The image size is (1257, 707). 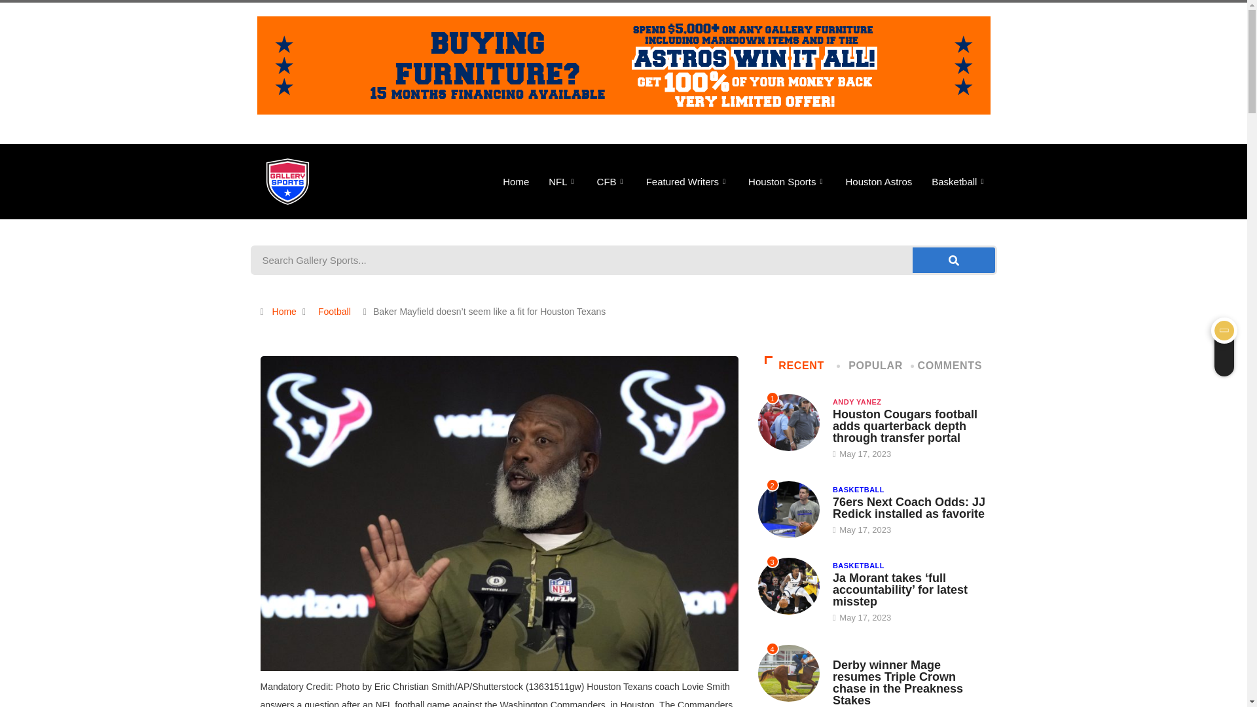 I want to click on Basketball, so click(x=958, y=181).